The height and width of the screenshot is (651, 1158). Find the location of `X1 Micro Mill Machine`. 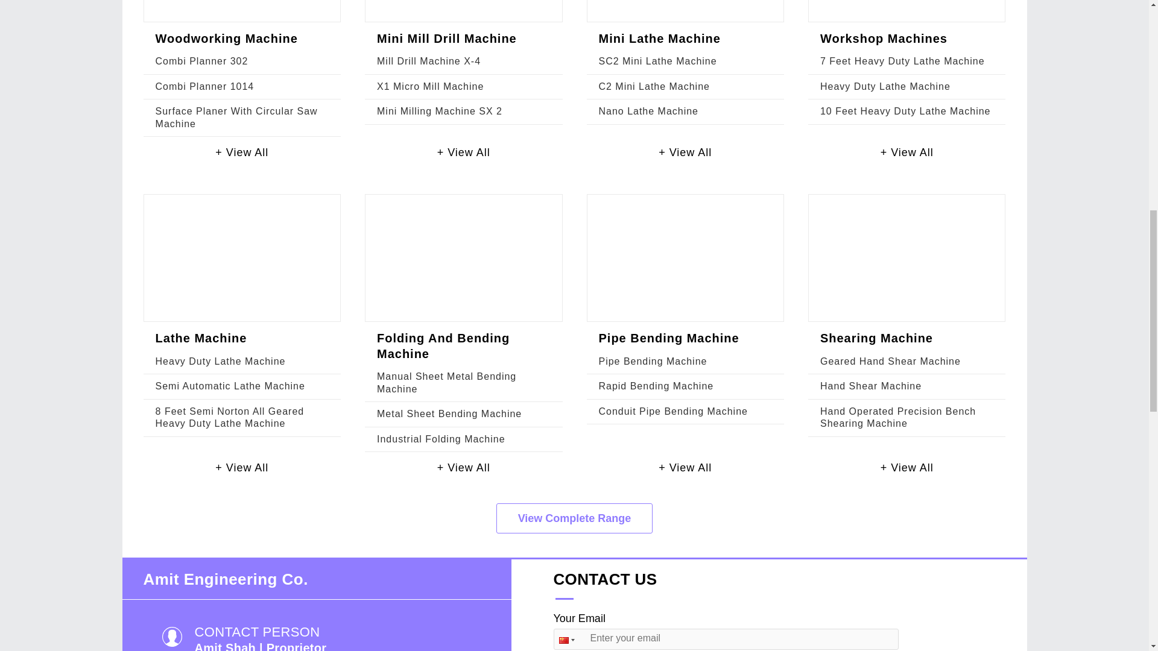

X1 Micro Mill Machine is located at coordinates (431, 87).